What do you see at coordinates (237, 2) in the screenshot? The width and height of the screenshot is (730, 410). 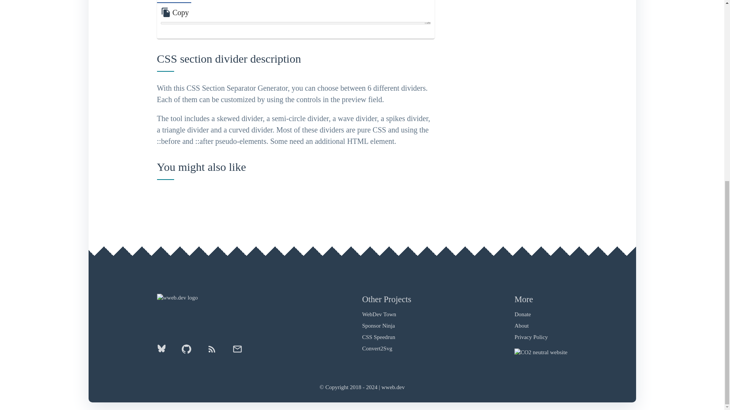 I see `2` at bounding box center [237, 2].